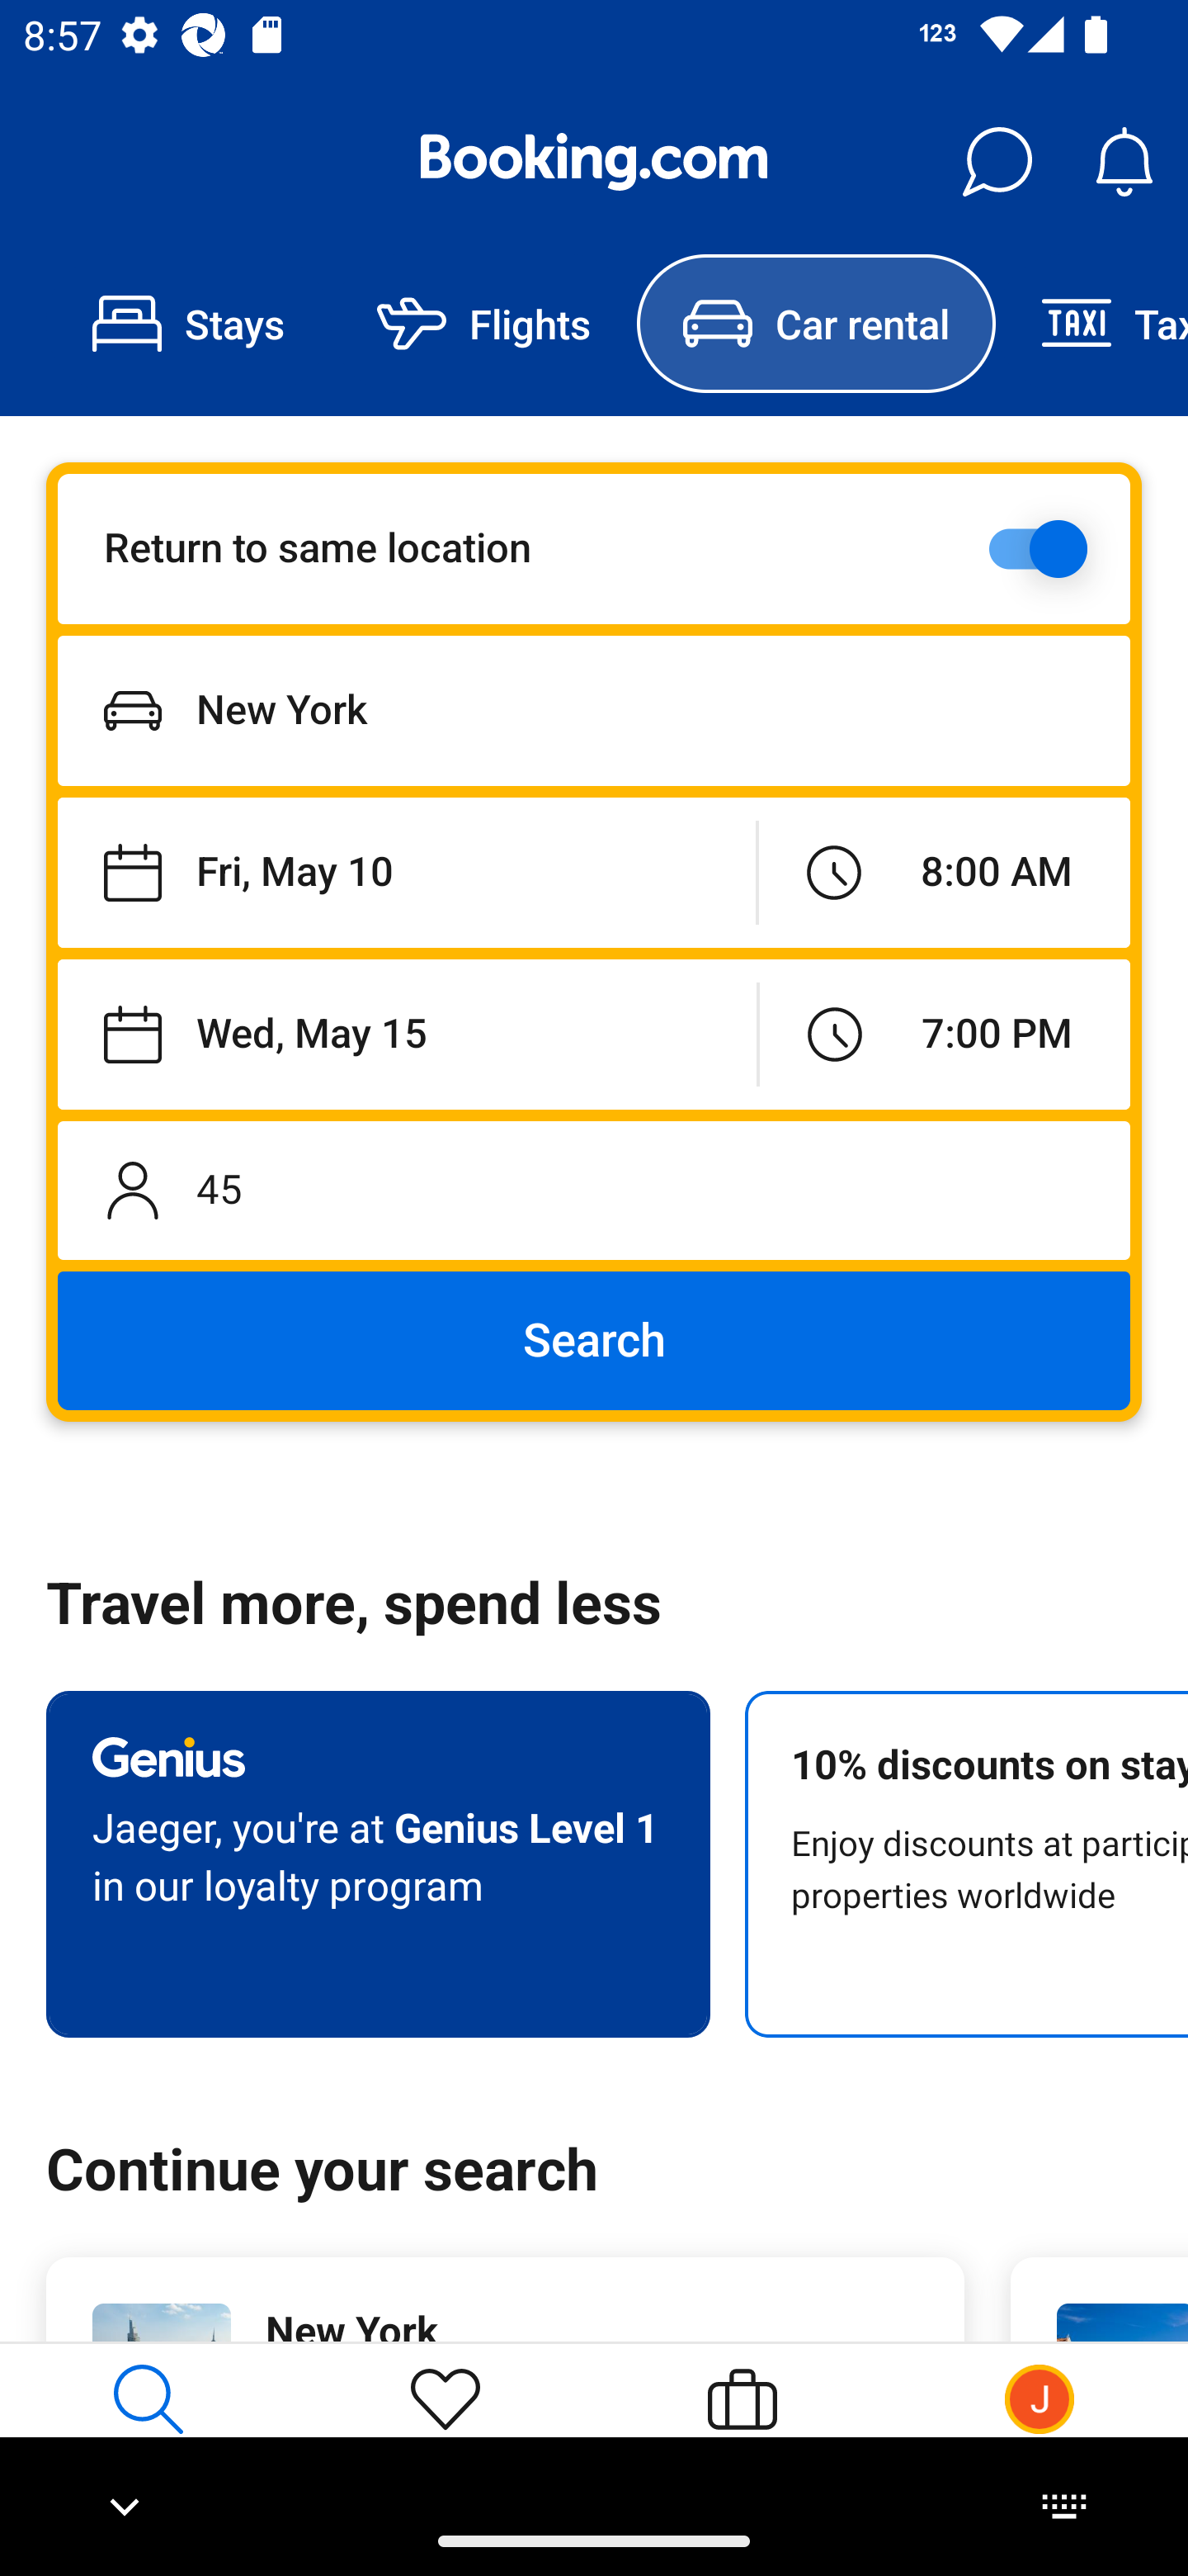 The image size is (1188, 2576). I want to click on Bookings, so click(742, 2424).